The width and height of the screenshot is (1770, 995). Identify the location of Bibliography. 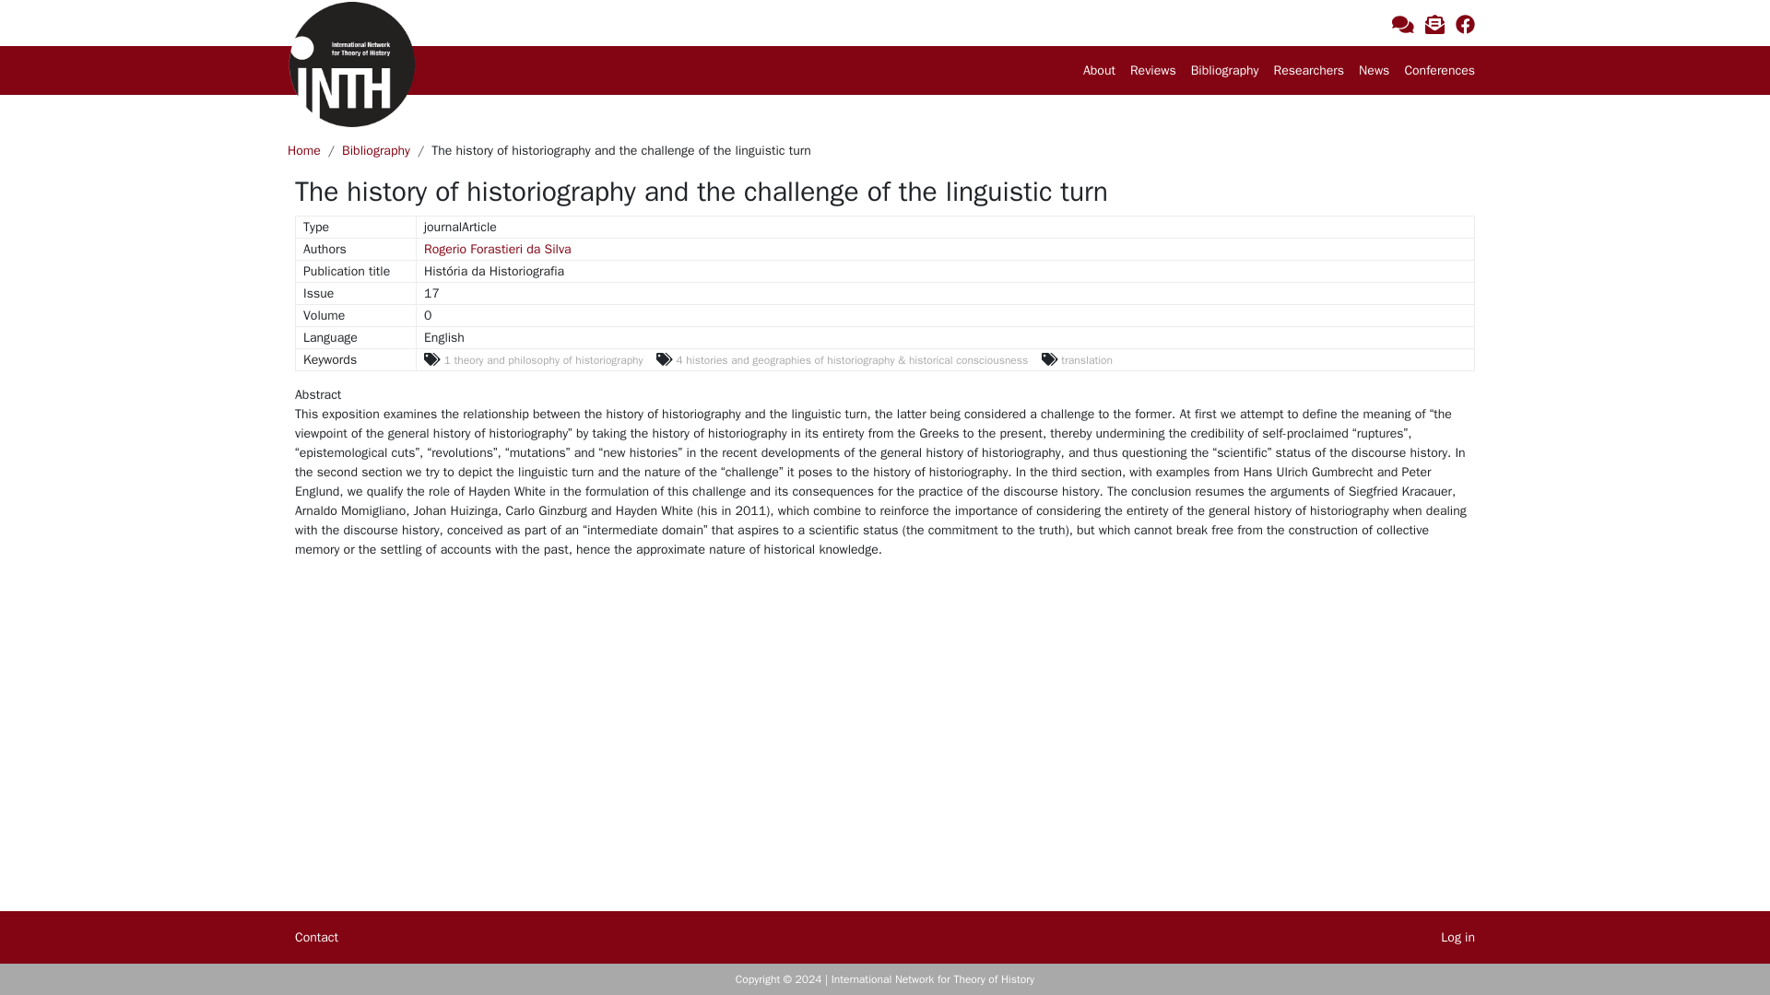
(376, 150).